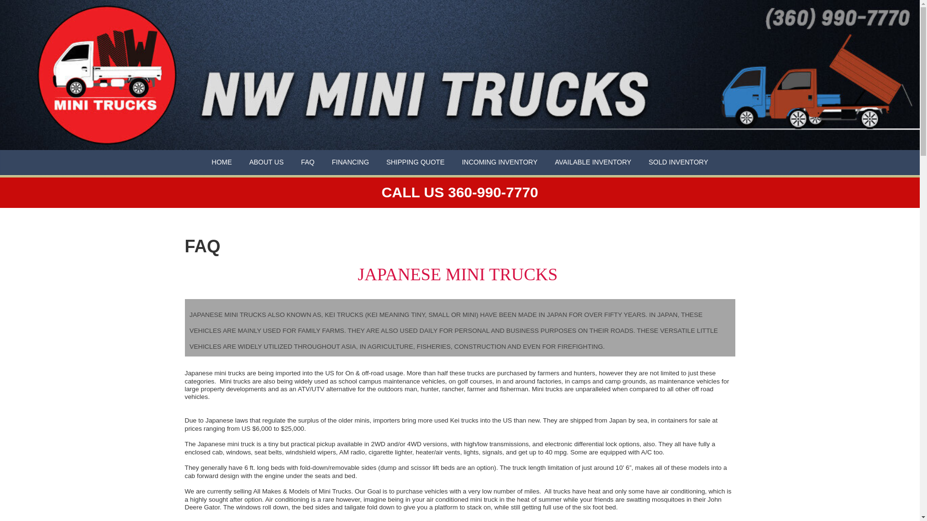  Describe the element at coordinates (308, 162) in the screenshot. I see `FAQ` at that location.